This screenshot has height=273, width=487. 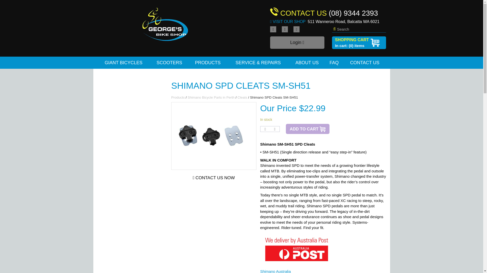 I want to click on Login, so click(x=297, y=42).